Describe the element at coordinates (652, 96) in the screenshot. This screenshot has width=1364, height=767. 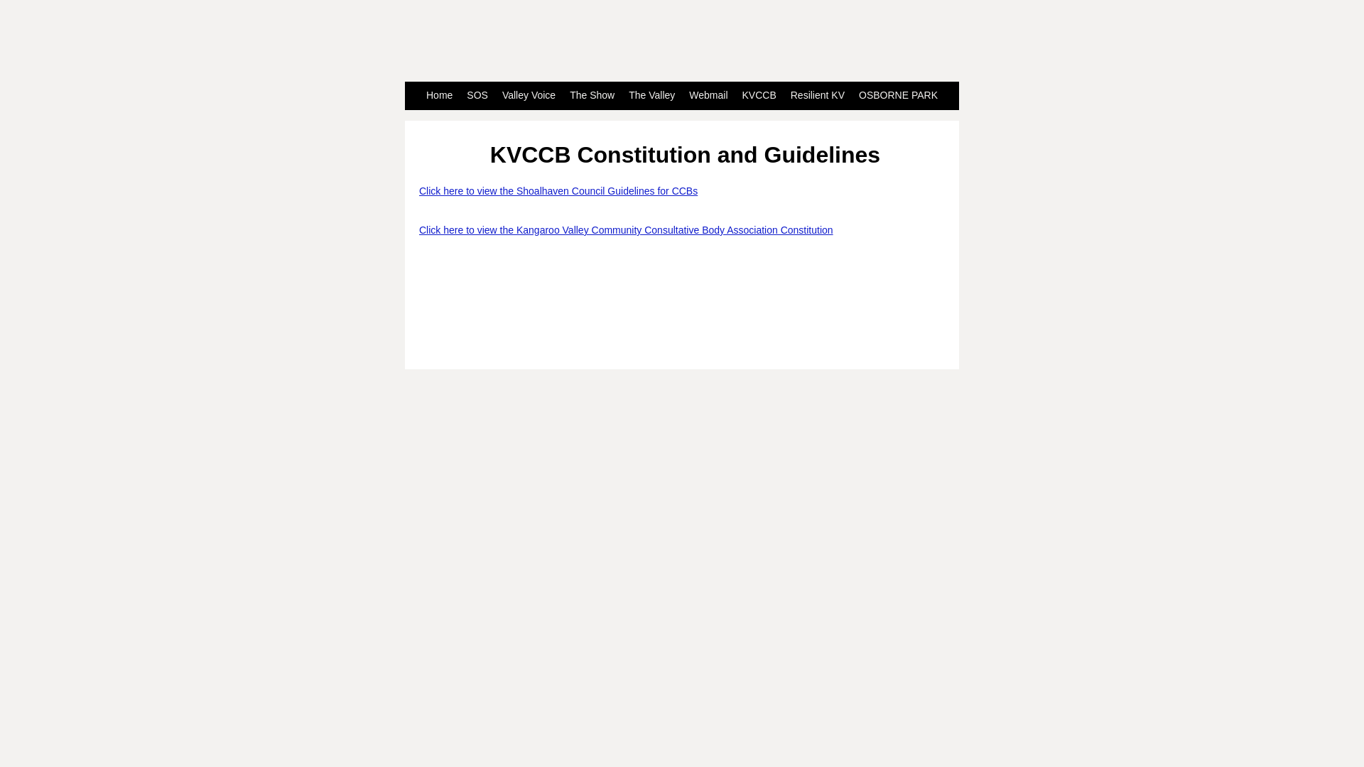
I see `The Valley` at that location.